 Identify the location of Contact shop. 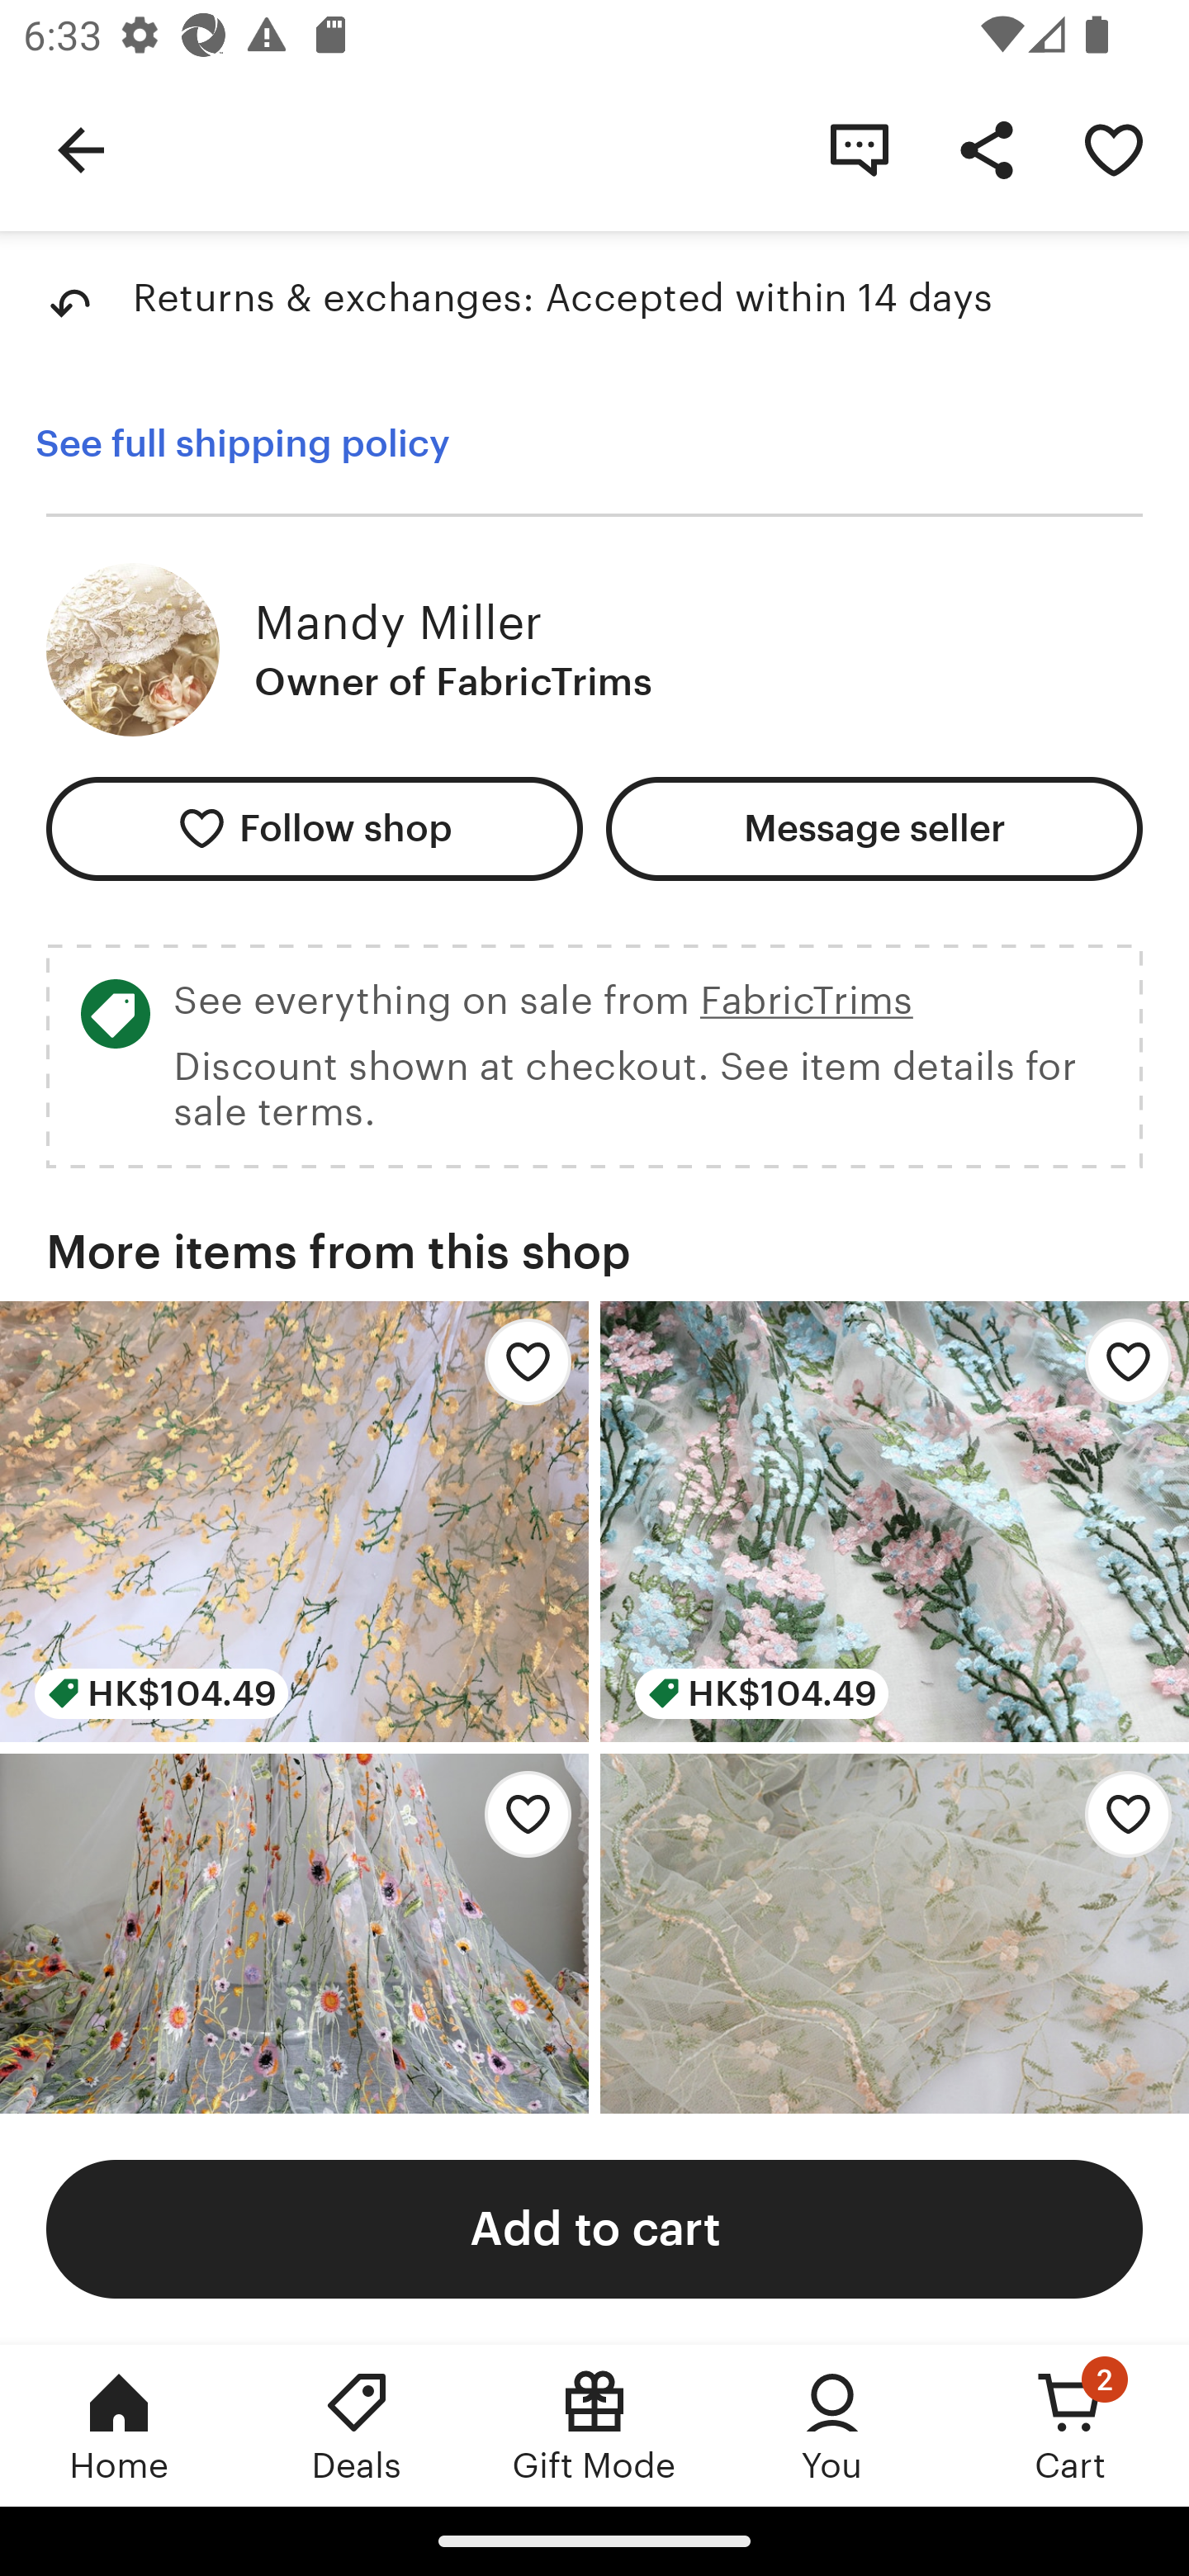
(859, 149).